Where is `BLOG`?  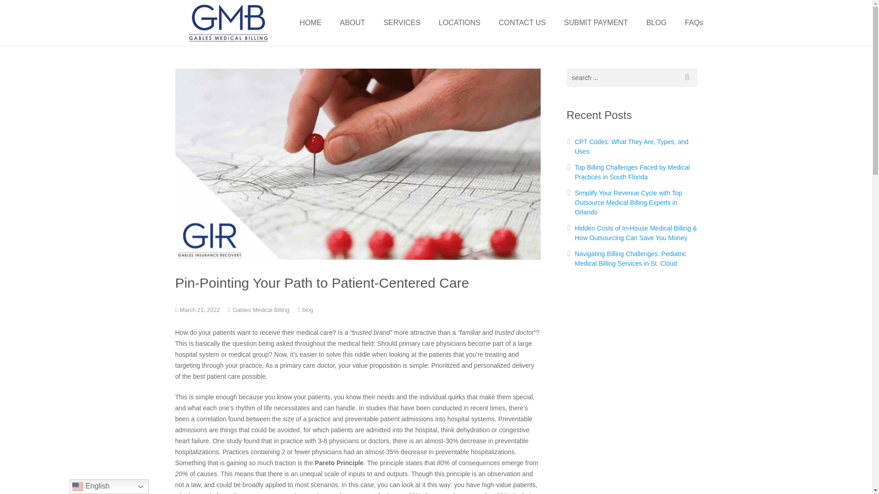 BLOG is located at coordinates (657, 22).